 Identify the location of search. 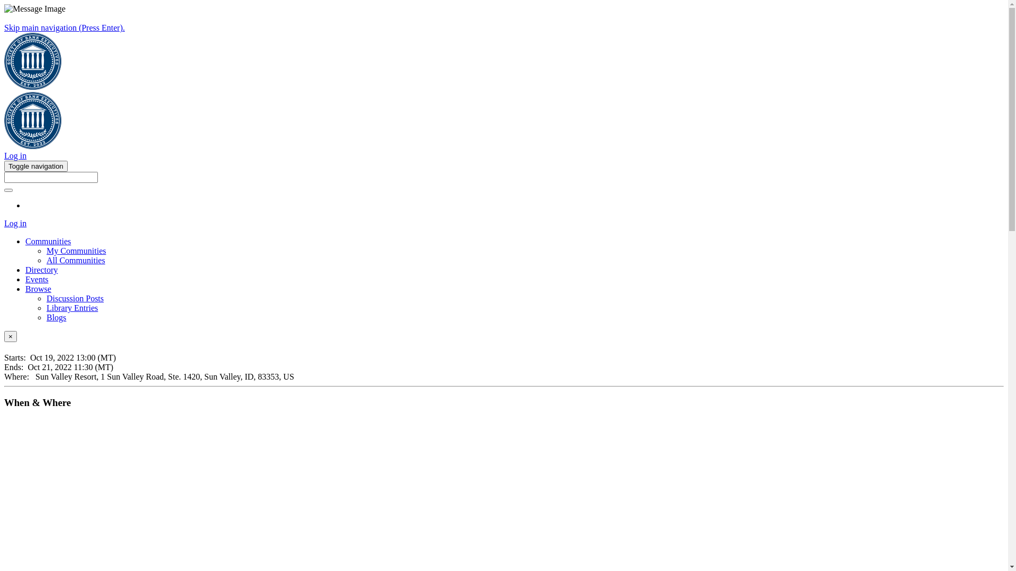
(51, 178).